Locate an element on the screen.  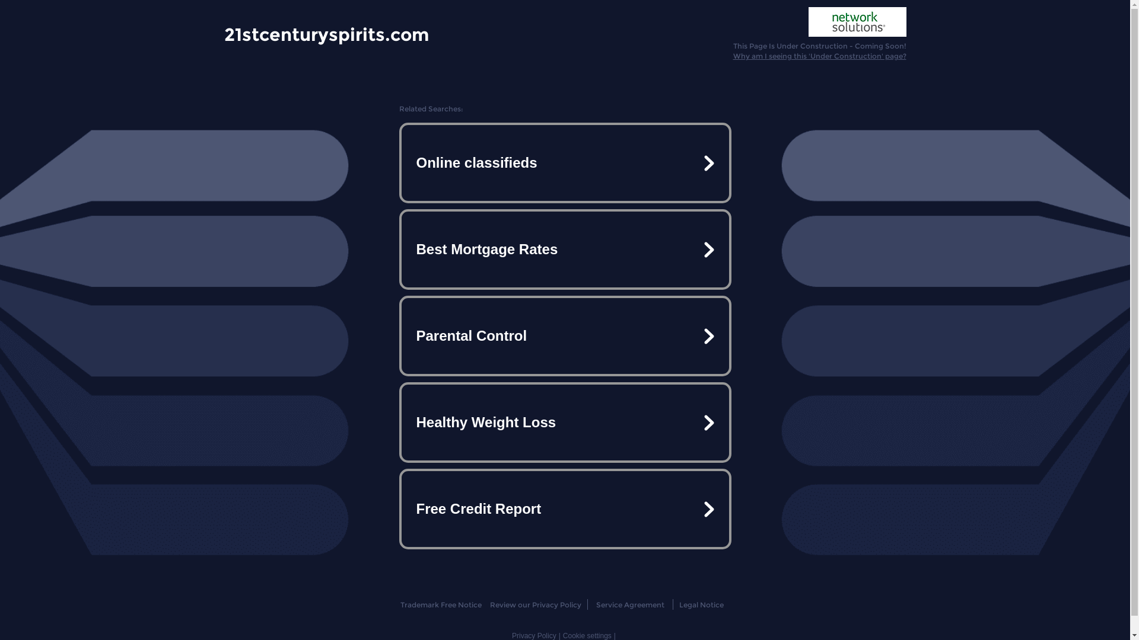
Online classifieds is located at coordinates (565, 163).